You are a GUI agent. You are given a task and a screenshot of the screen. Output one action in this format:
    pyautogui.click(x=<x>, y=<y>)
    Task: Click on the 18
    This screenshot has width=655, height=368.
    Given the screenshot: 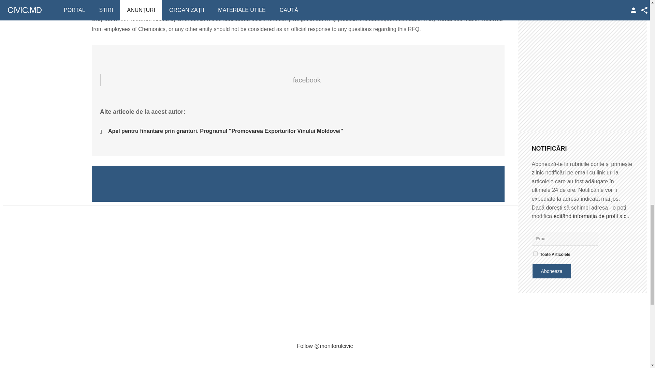 What is the action you would take?
    pyautogui.click(x=535, y=254)
    